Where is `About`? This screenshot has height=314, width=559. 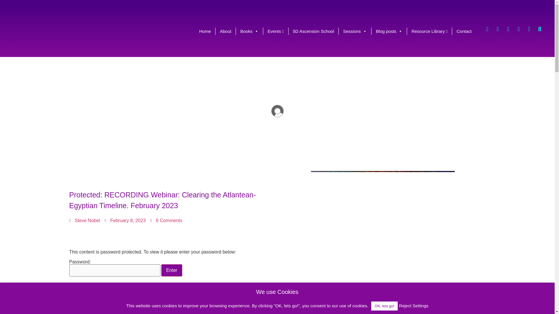 About is located at coordinates (225, 31).